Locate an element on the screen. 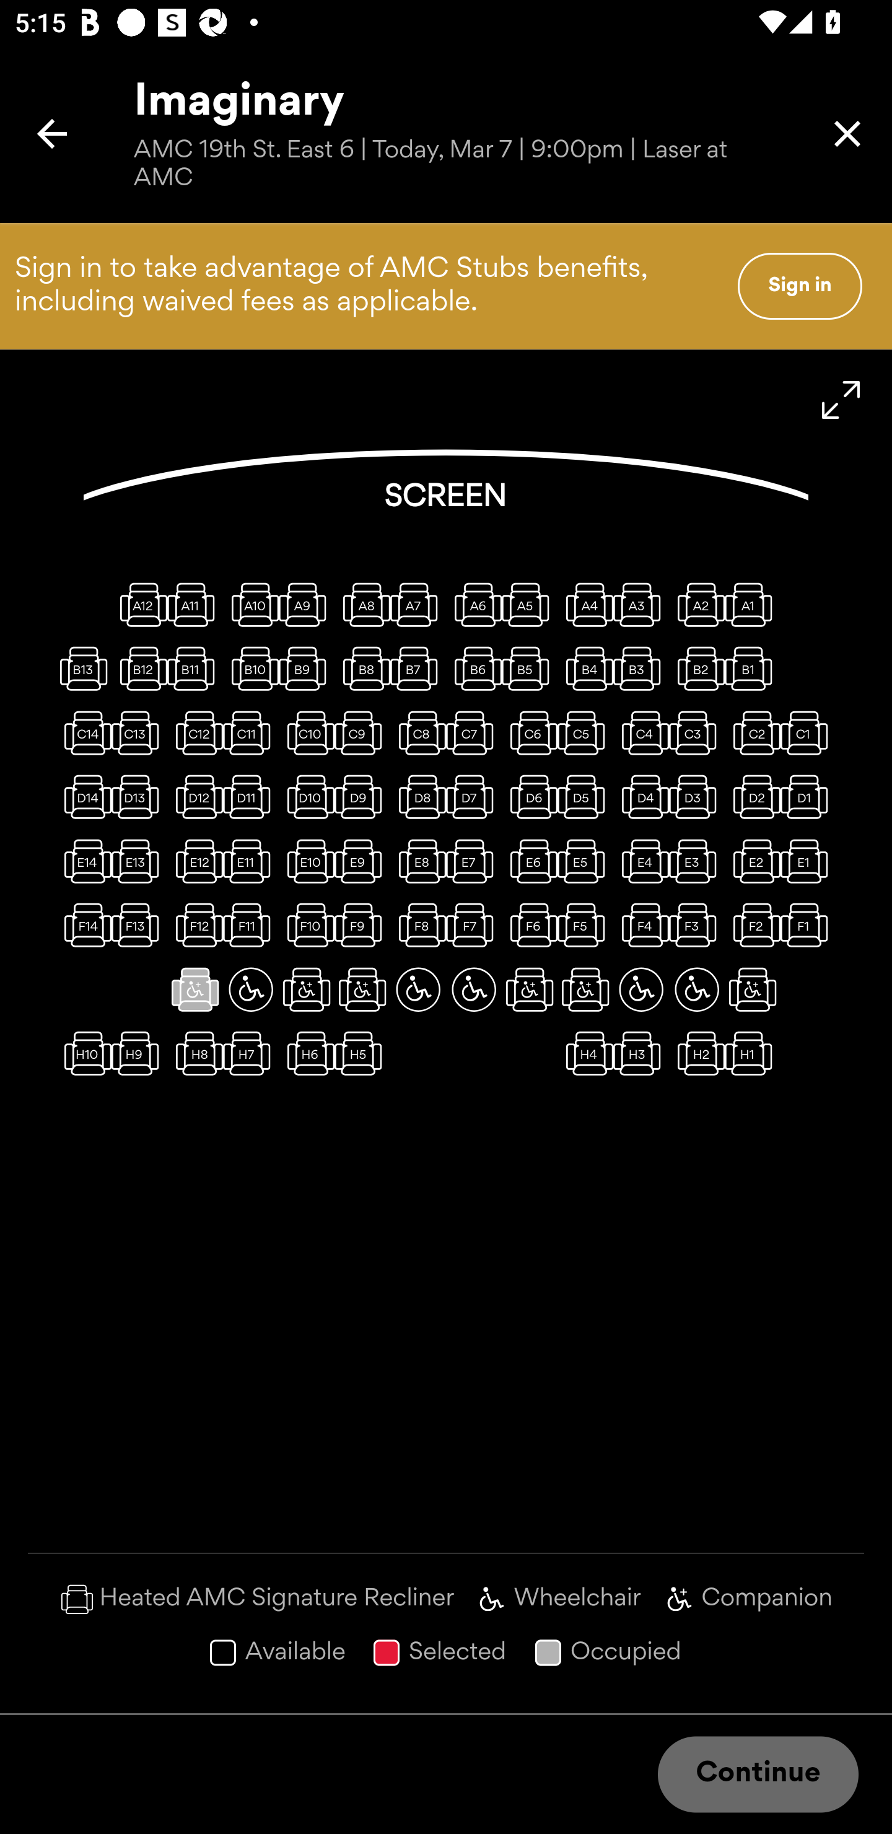  A8, Regular seat, available is located at coordinates (362, 604).